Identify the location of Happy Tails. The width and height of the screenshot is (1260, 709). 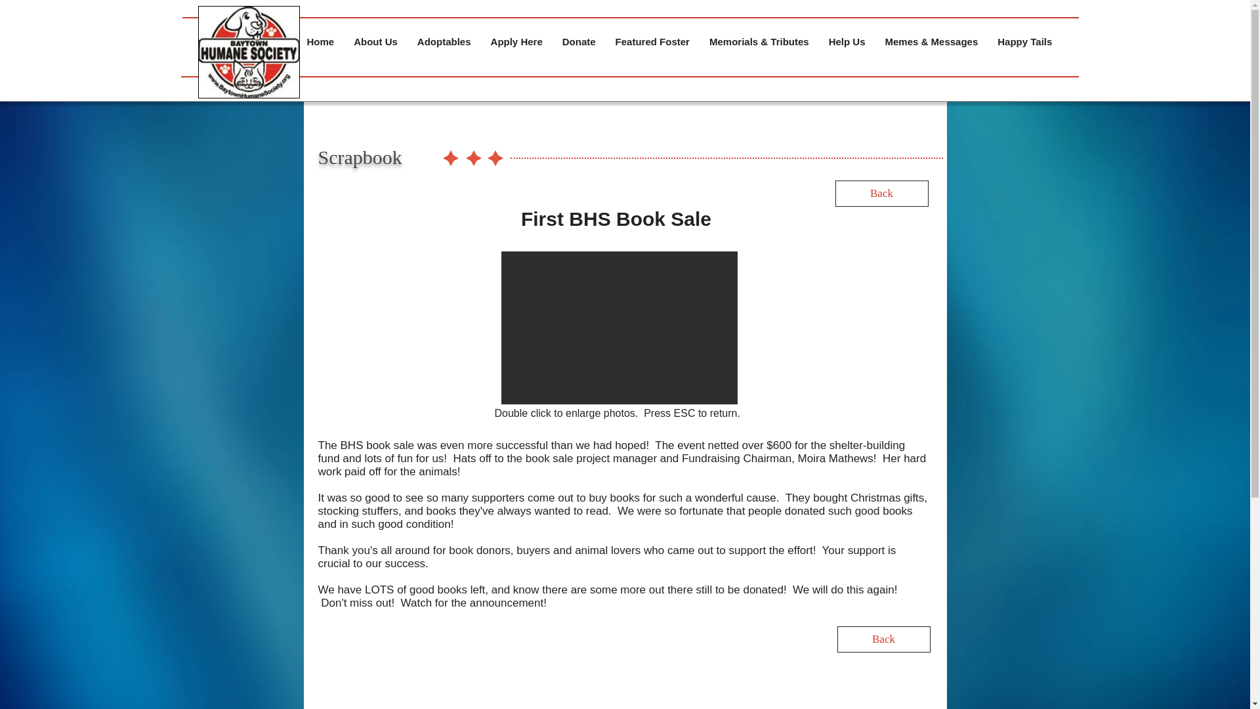
(1025, 45).